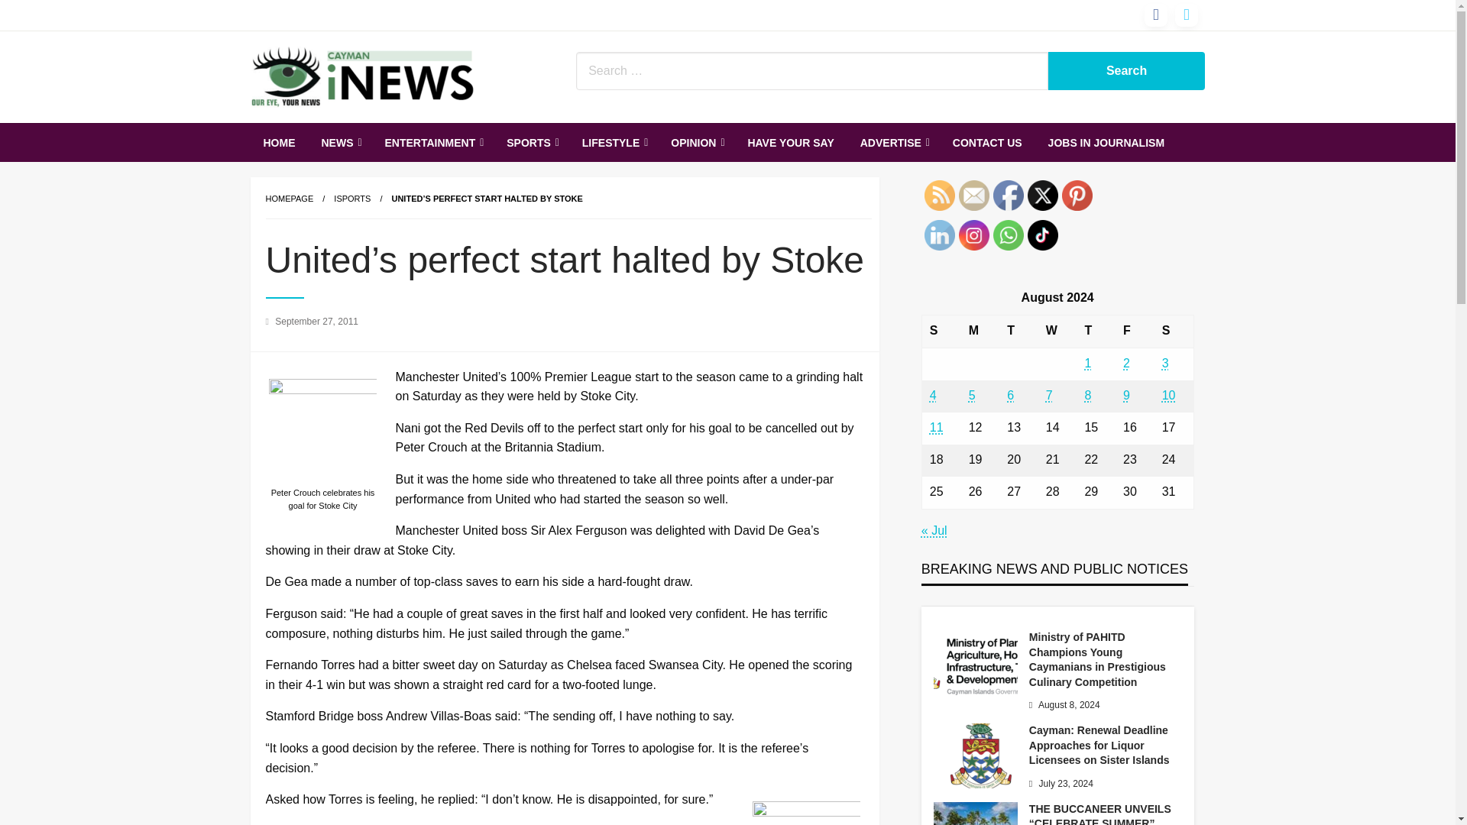  I want to click on NEWS, so click(340, 142).